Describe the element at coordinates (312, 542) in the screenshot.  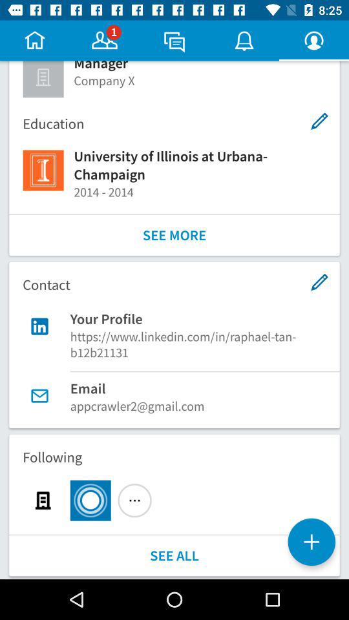
I see `open the item below following` at that location.